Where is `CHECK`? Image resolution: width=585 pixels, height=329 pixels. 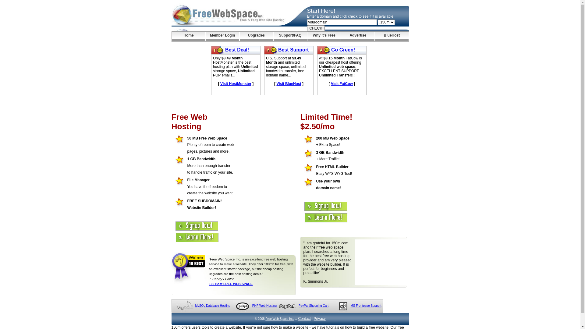
CHECK is located at coordinates (316, 28).